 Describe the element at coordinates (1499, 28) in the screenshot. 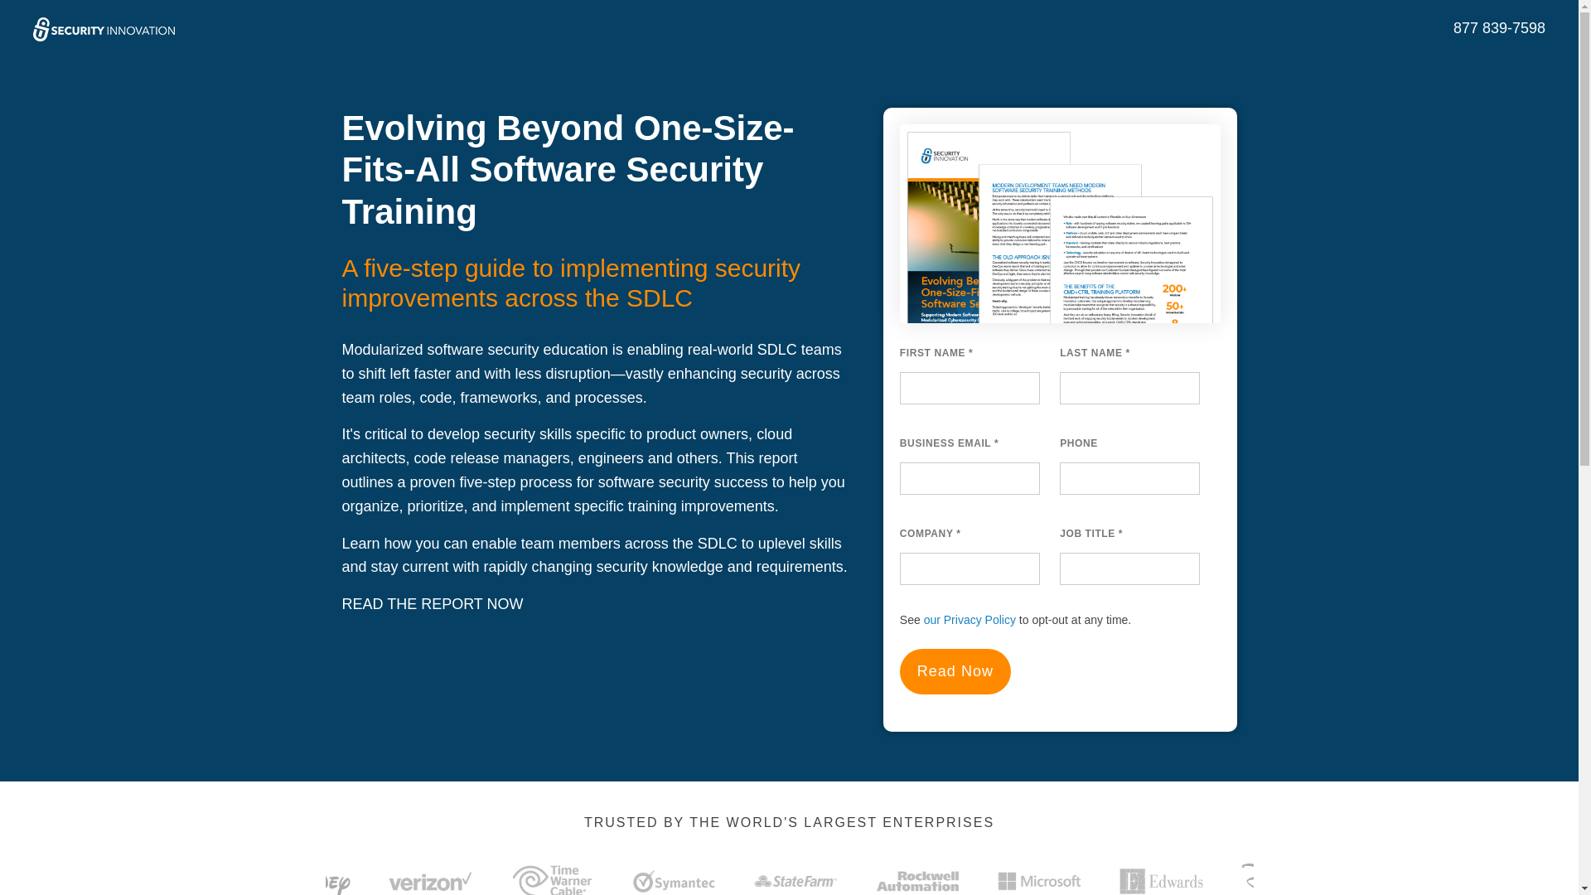

I see `877 839-7598` at that location.